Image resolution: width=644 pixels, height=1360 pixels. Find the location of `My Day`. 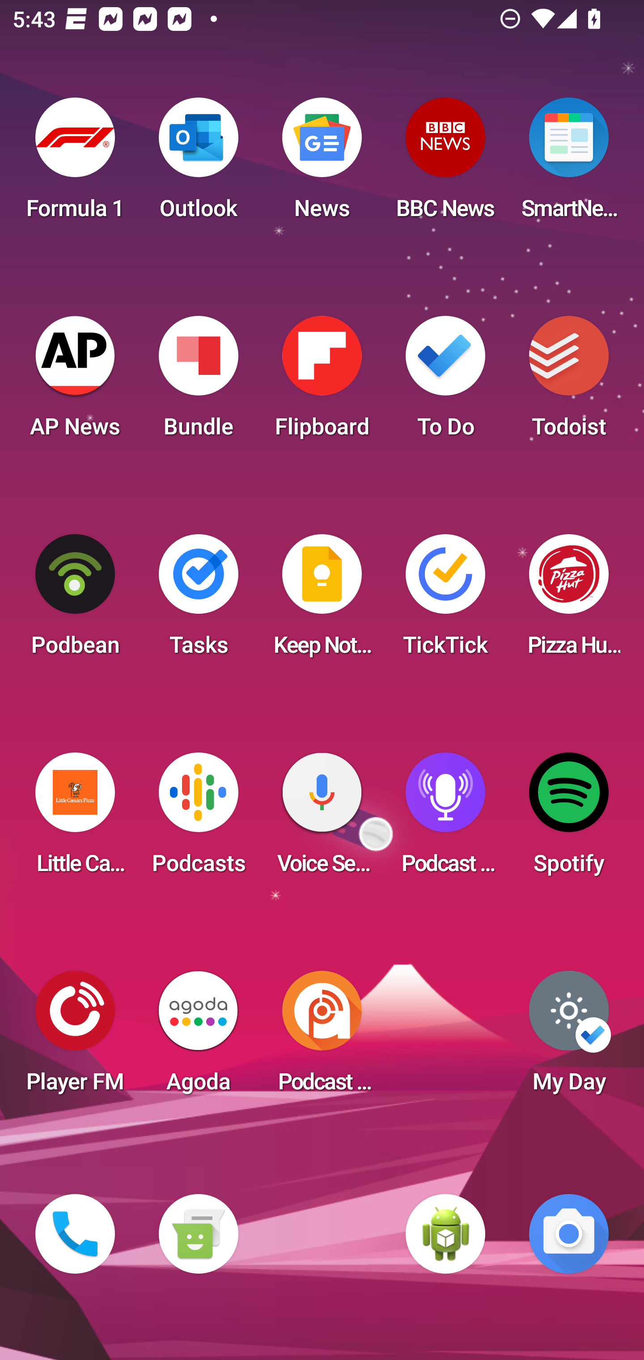

My Day is located at coordinates (569, 1037).